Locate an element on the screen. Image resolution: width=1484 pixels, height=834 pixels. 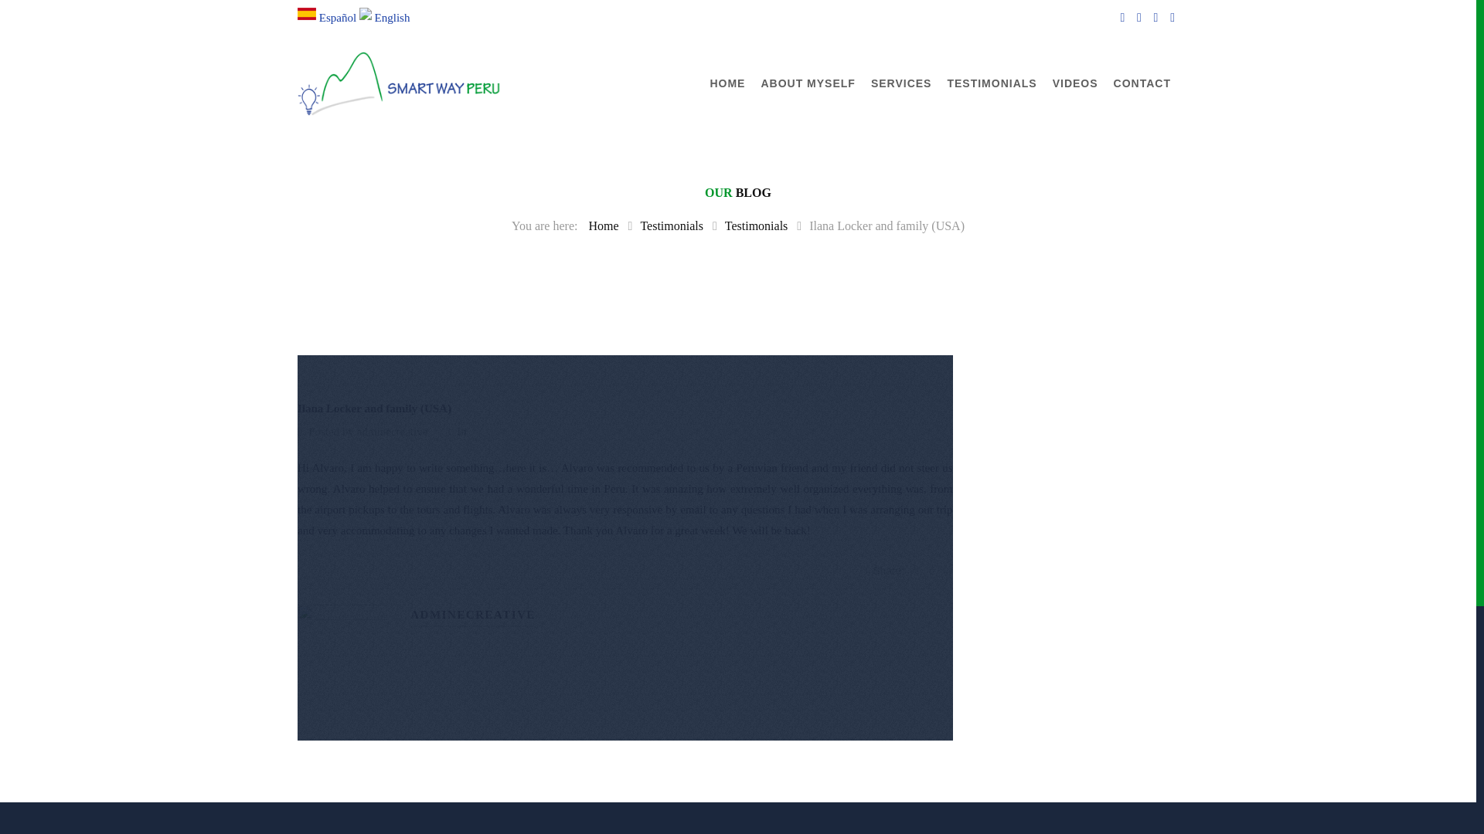
Testimonials is located at coordinates (671, 225).